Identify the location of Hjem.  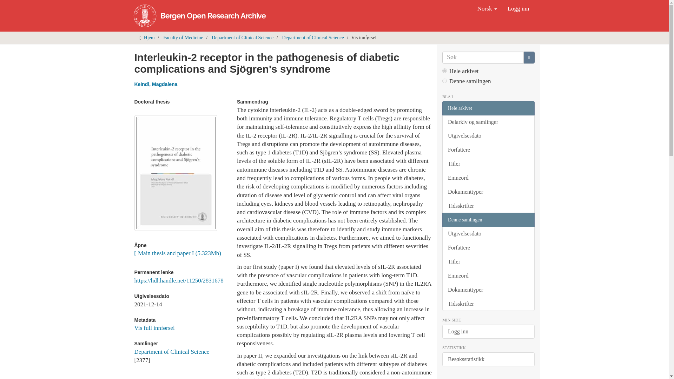
(150, 38).